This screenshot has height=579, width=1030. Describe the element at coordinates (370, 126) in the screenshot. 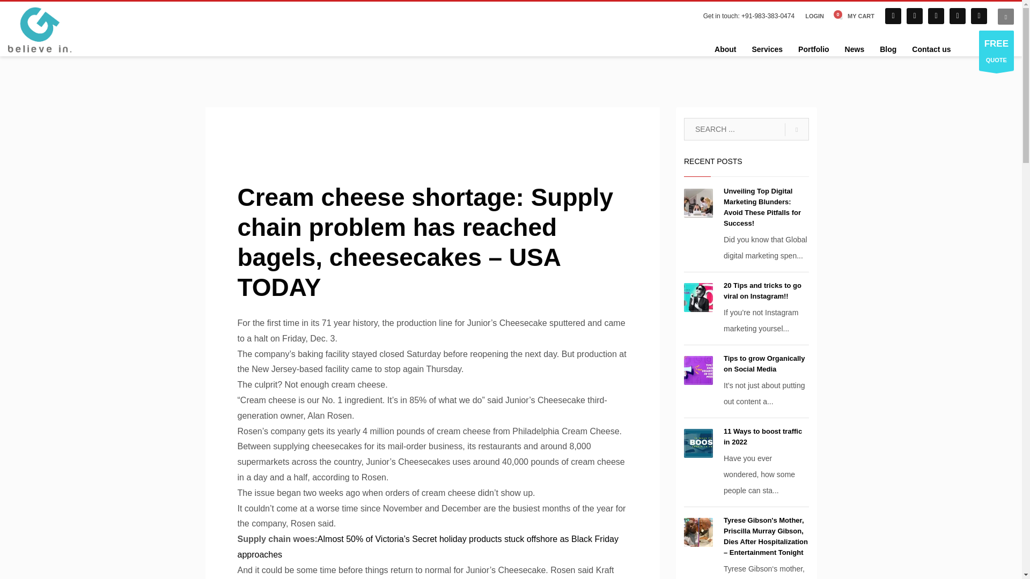

I see `NEWS` at that location.